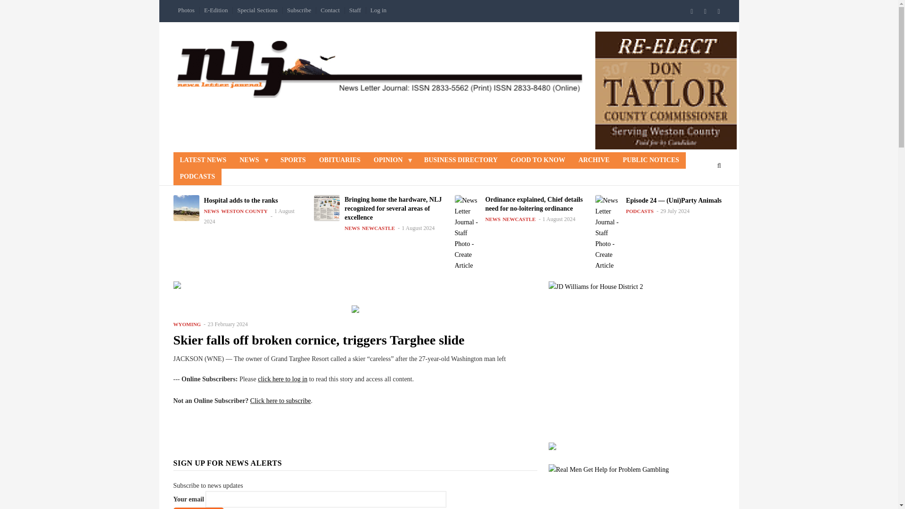 The height and width of the screenshot is (509, 905). What do you see at coordinates (299, 10) in the screenshot?
I see `Subscribe` at bounding box center [299, 10].